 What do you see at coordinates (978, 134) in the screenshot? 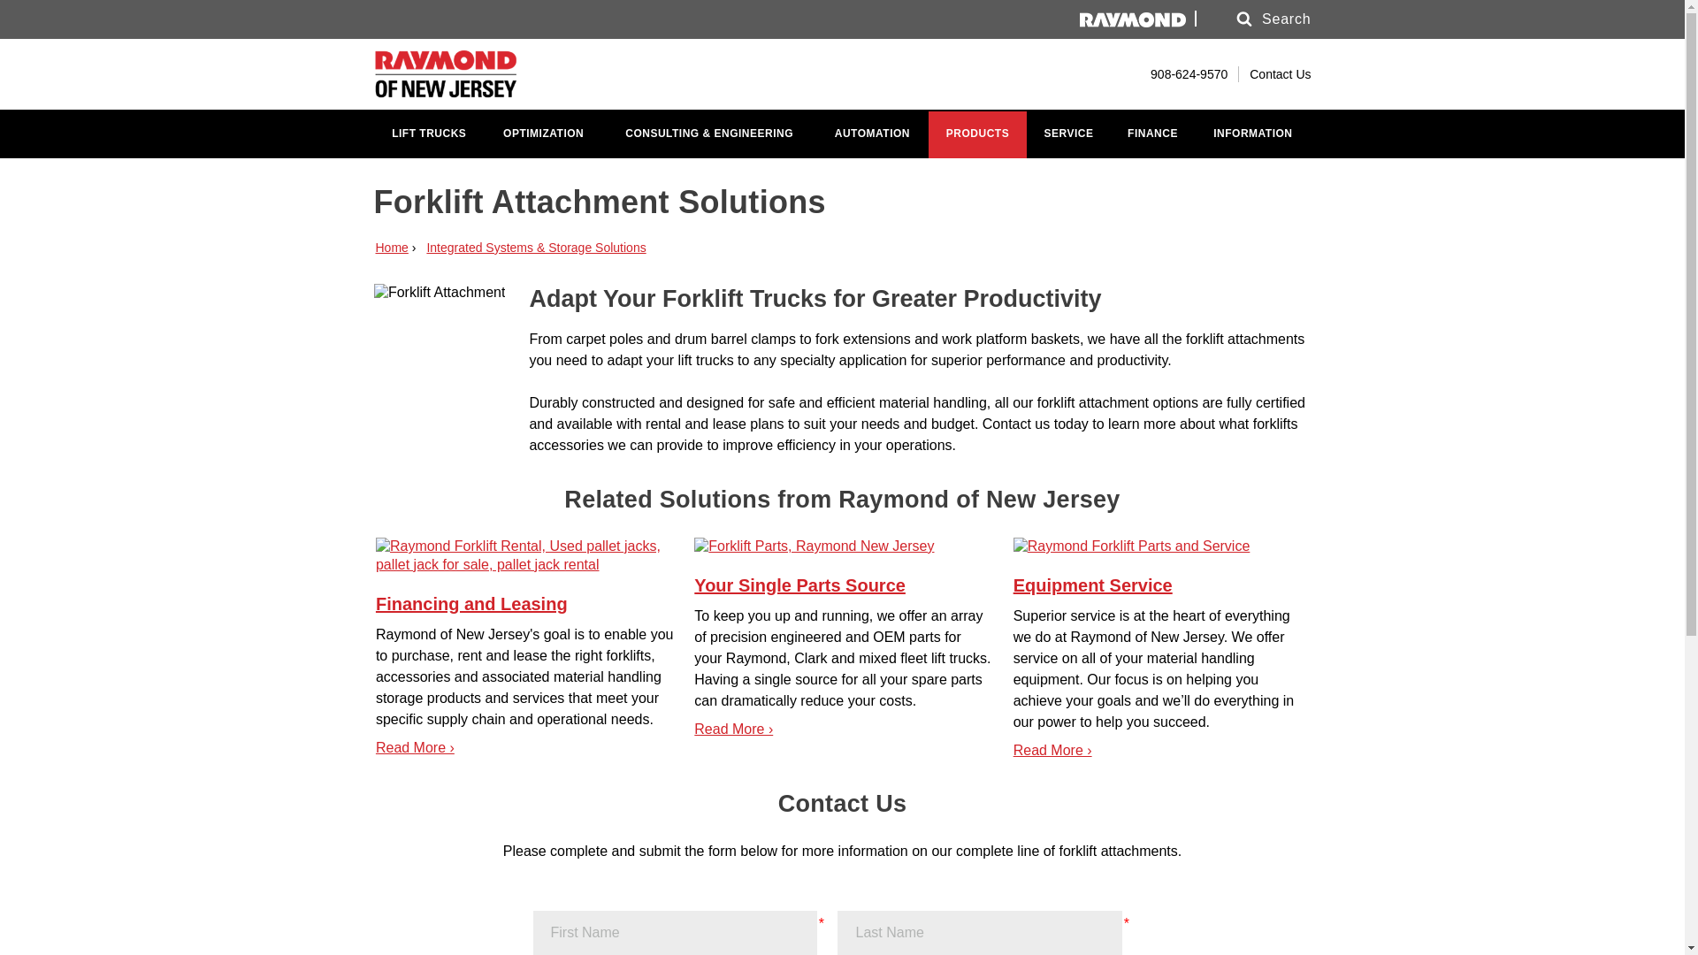
I see `PRODUCTS` at bounding box center [978, 134].